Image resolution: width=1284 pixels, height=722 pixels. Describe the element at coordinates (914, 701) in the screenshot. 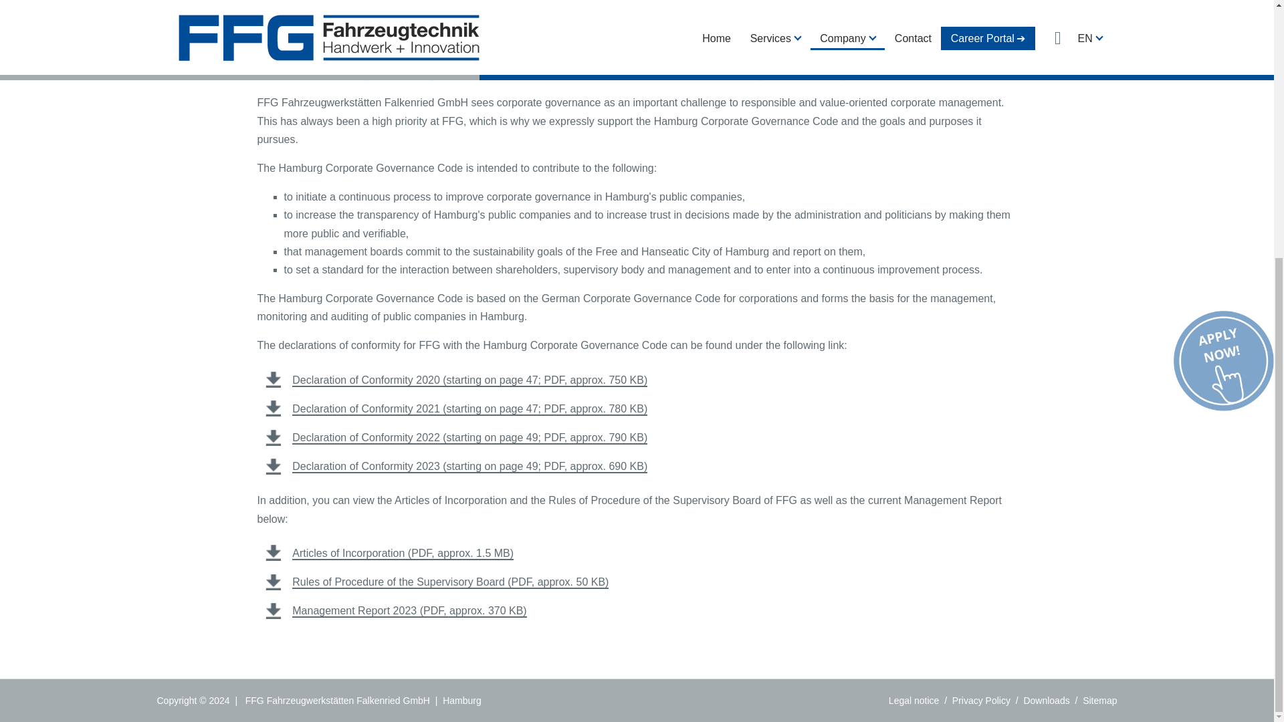

I see `Legal notice` at that location.